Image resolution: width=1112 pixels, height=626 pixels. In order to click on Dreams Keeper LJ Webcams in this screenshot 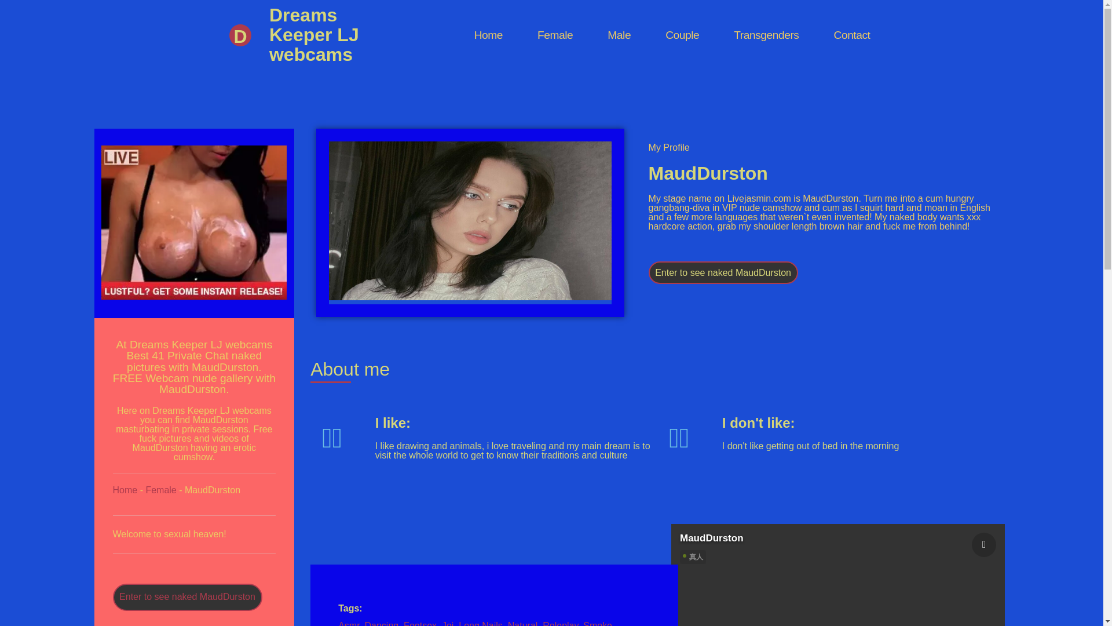, I will do `click(242, 64)`.